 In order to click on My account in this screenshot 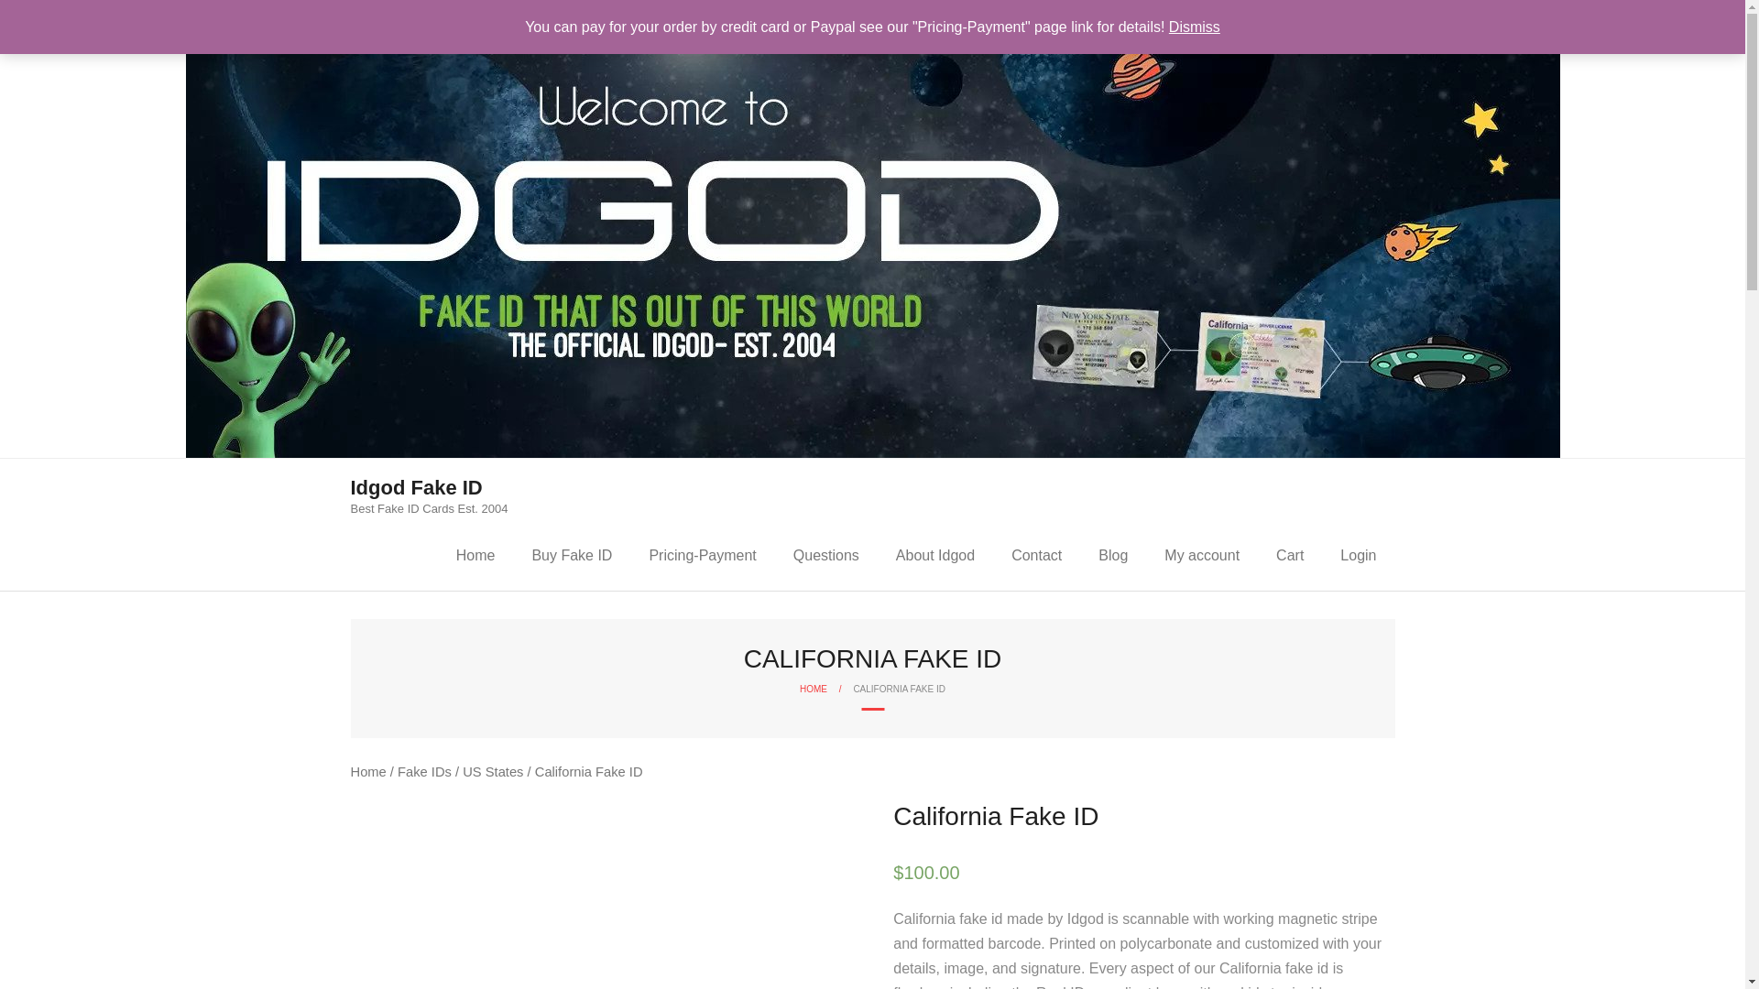, I will do `click(1202, 555)`.